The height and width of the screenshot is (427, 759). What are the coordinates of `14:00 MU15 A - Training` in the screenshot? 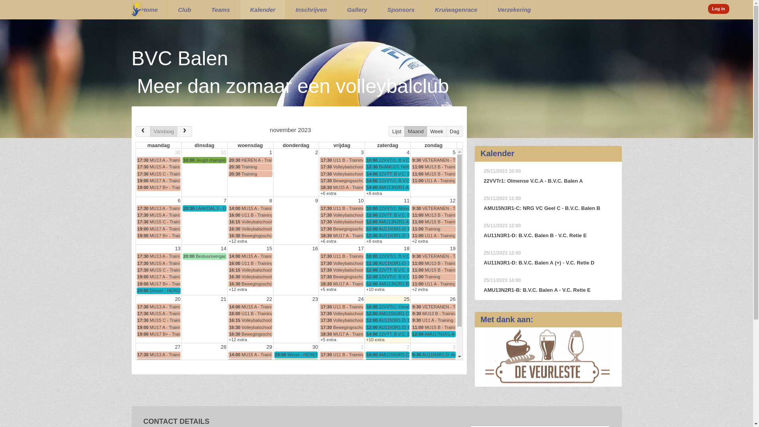 It's located at (251, 208).